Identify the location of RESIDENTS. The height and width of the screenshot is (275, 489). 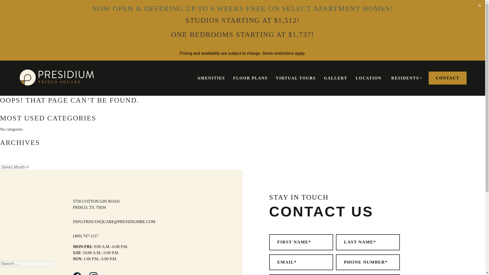
(405, 78).